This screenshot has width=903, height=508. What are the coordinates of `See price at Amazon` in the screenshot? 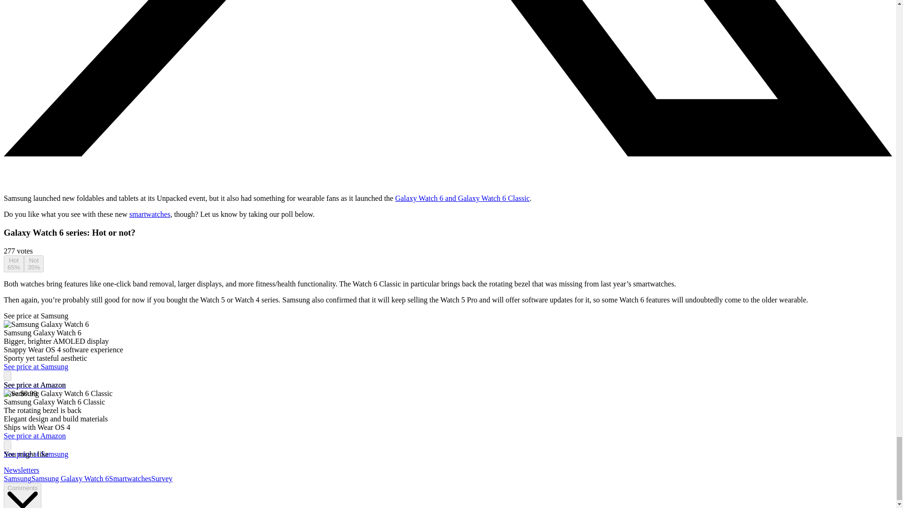 It's located at (35, 385).